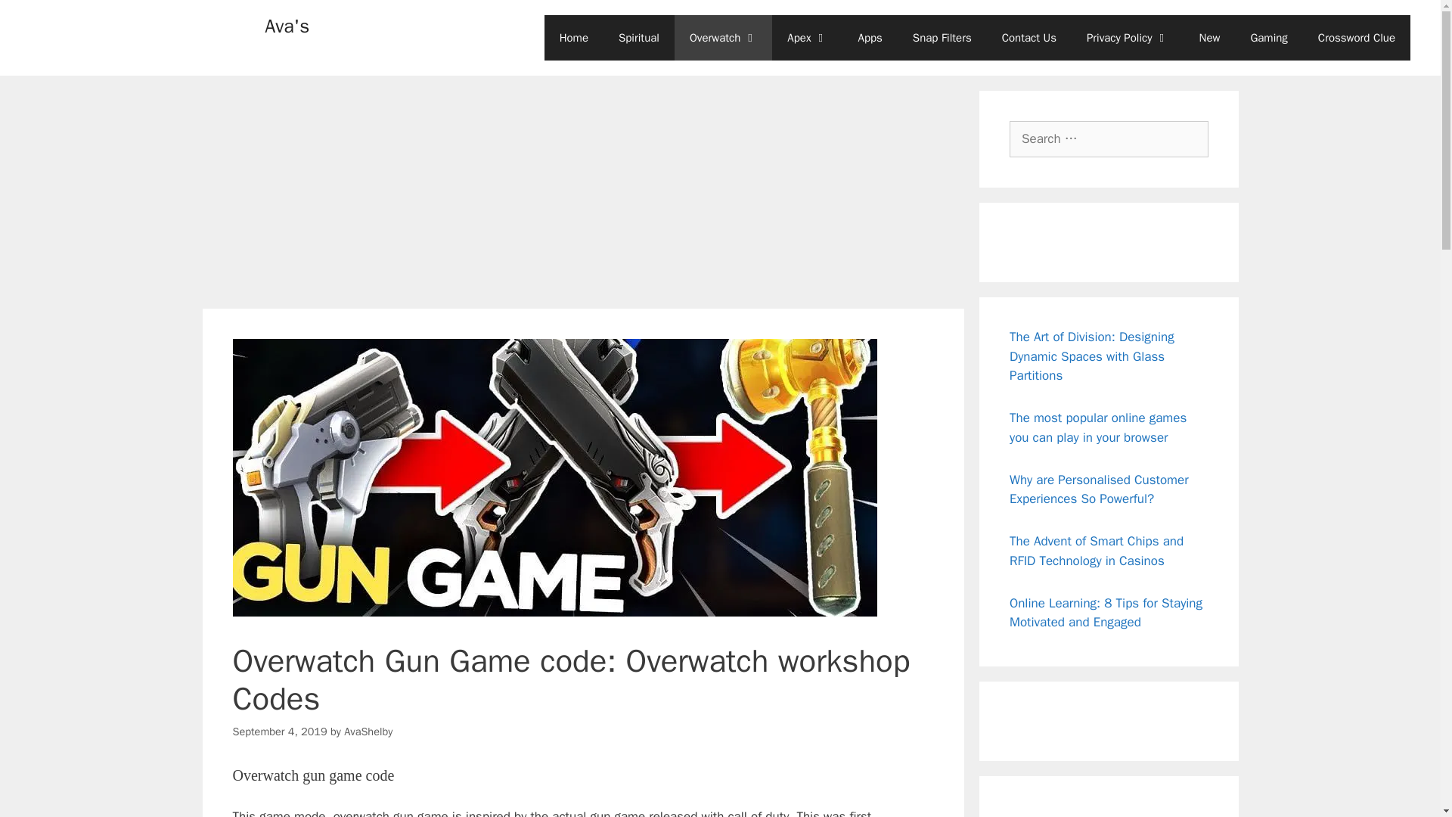 The height and width of the screenshot is (817, 1452). I want to click on The most popular online games you can play in your browser, so click(1097, 427).